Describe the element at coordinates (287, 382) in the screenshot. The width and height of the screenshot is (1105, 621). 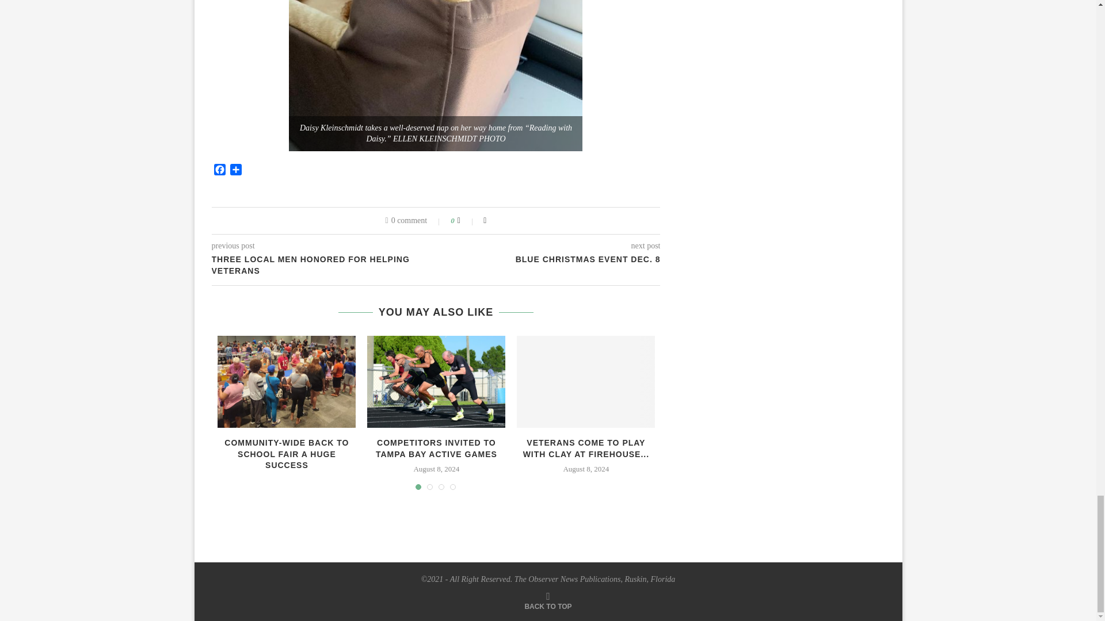
I see `Community-wide Back to School Fair a huge success` at that location.